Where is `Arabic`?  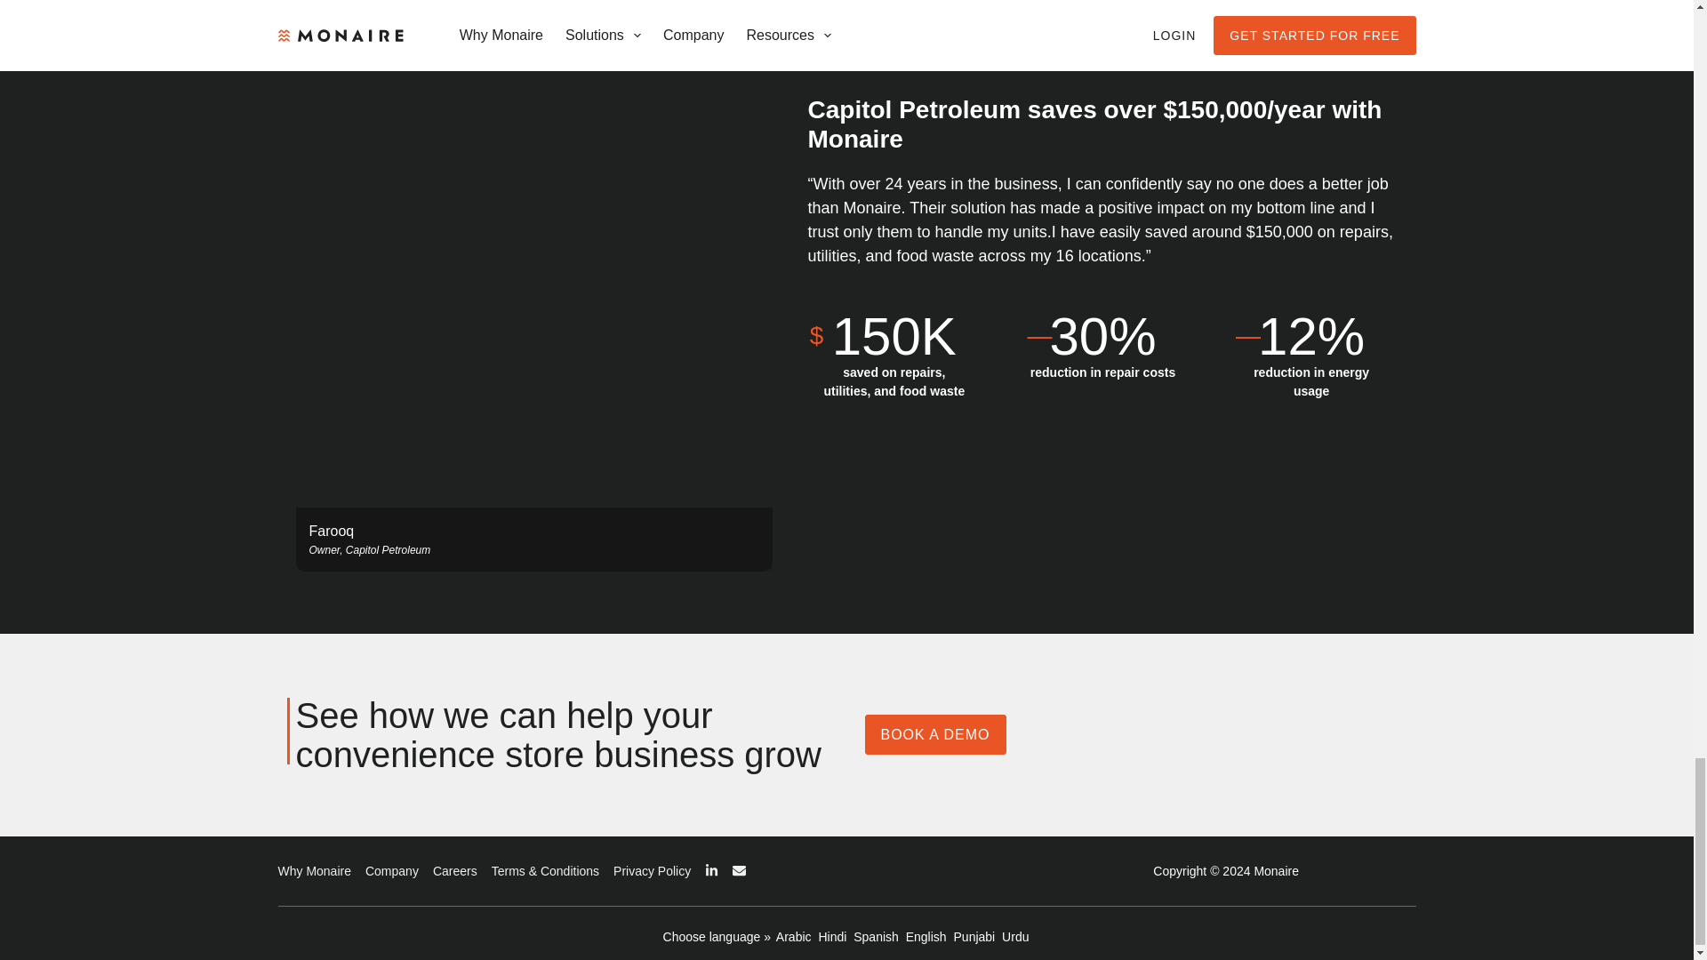
Arabic is located at coordinates (794, 937).